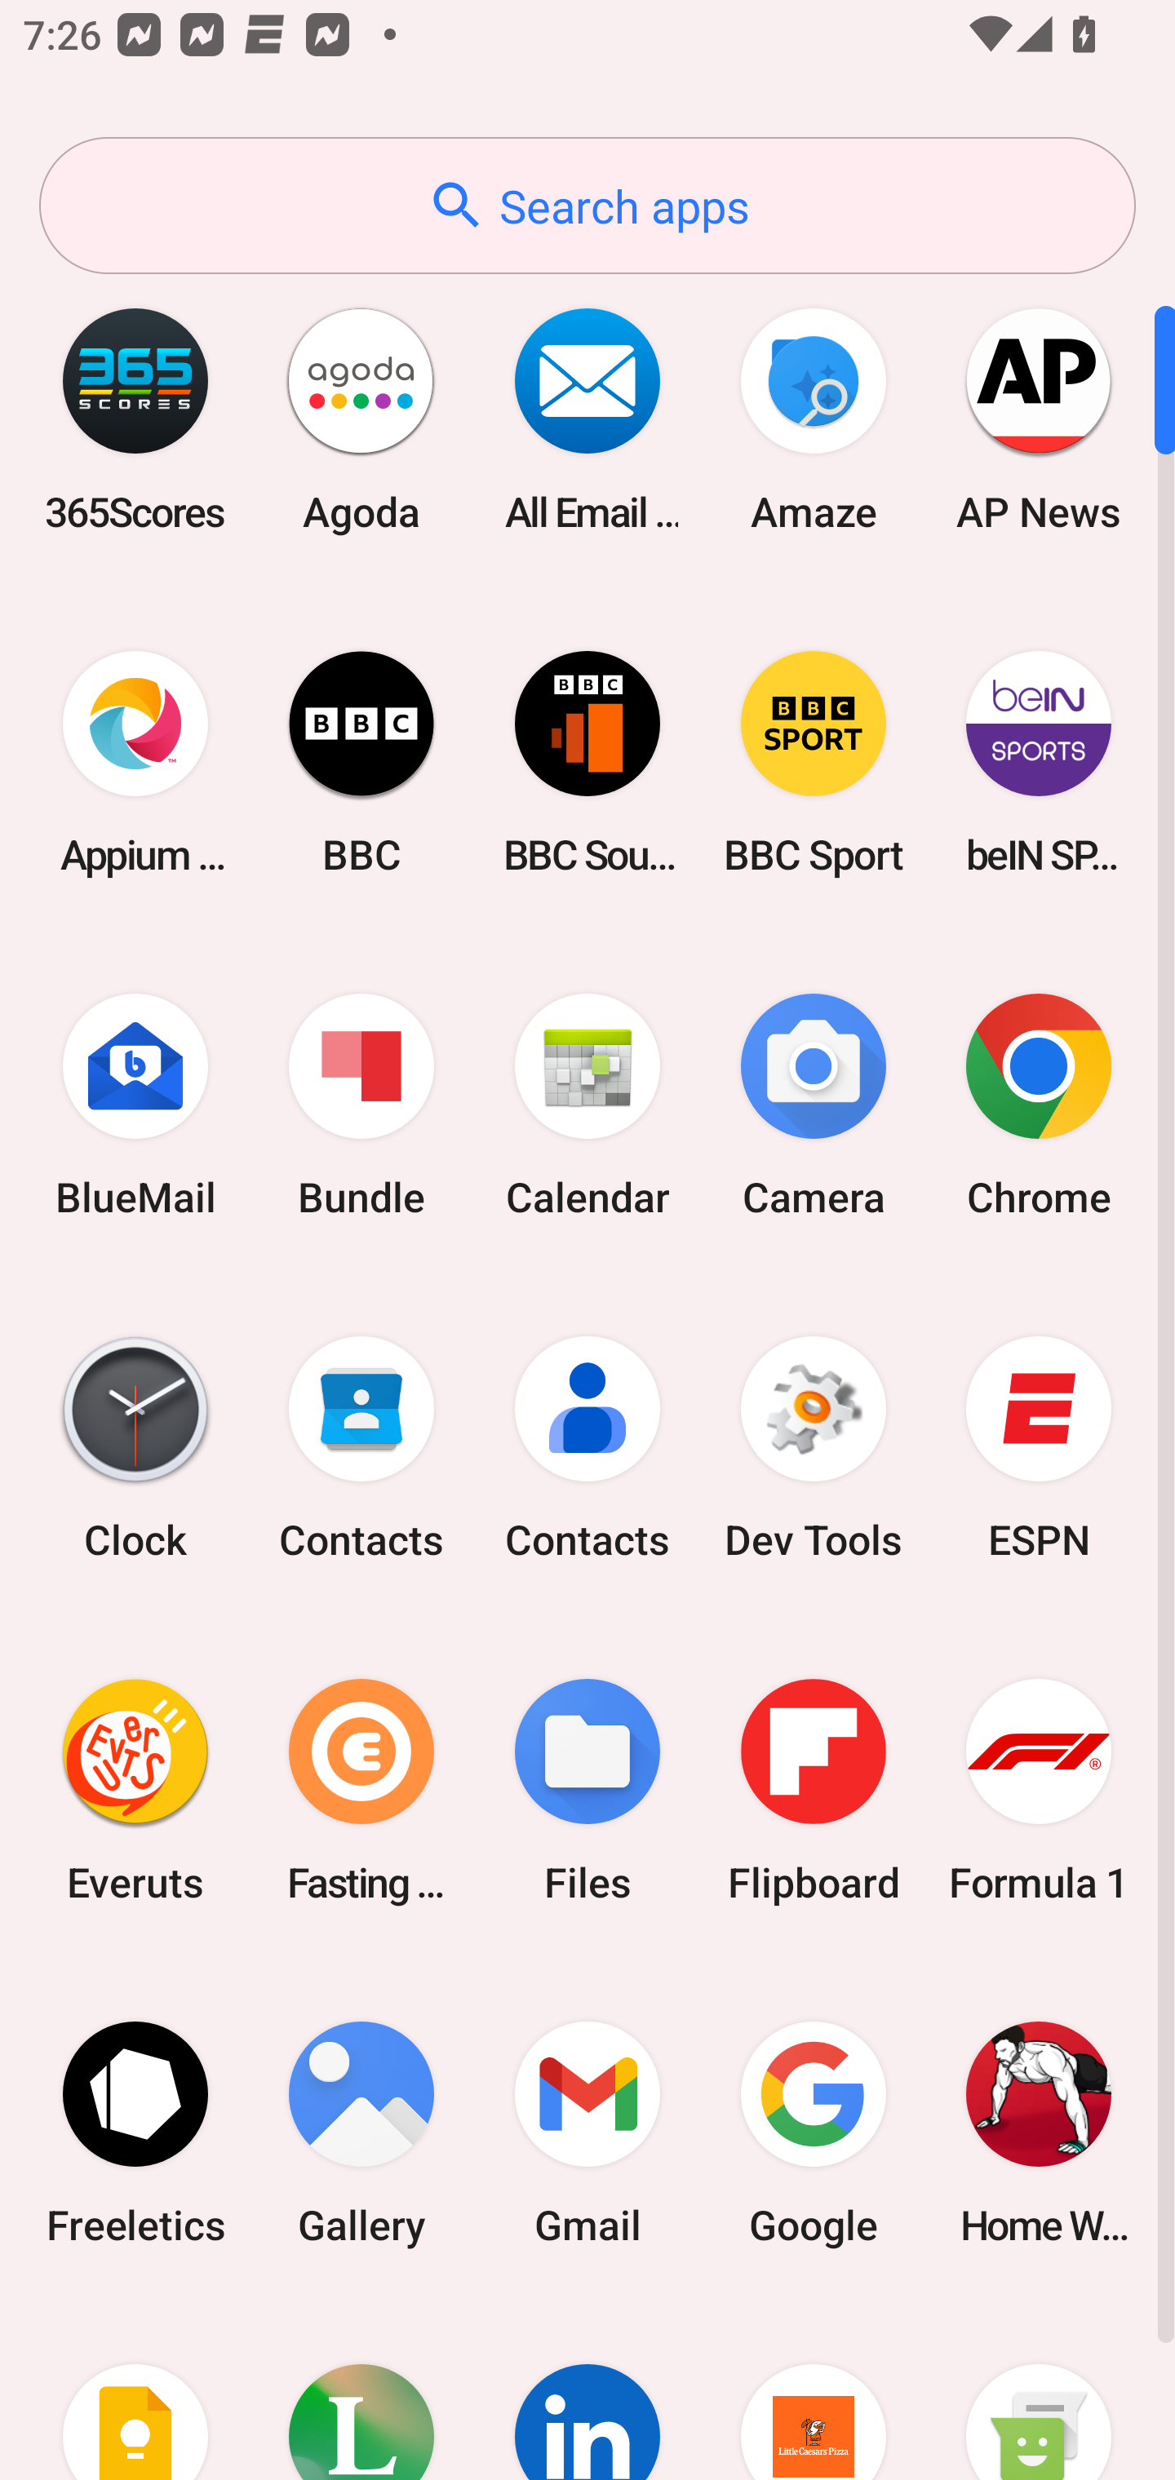 Image resolution: width=1175 pixels, height=2480 pixels. What do you see at coordinates (361, 1790) in the screenshot?
I see `Fasting Coach` at bounding box center [361, 1790].